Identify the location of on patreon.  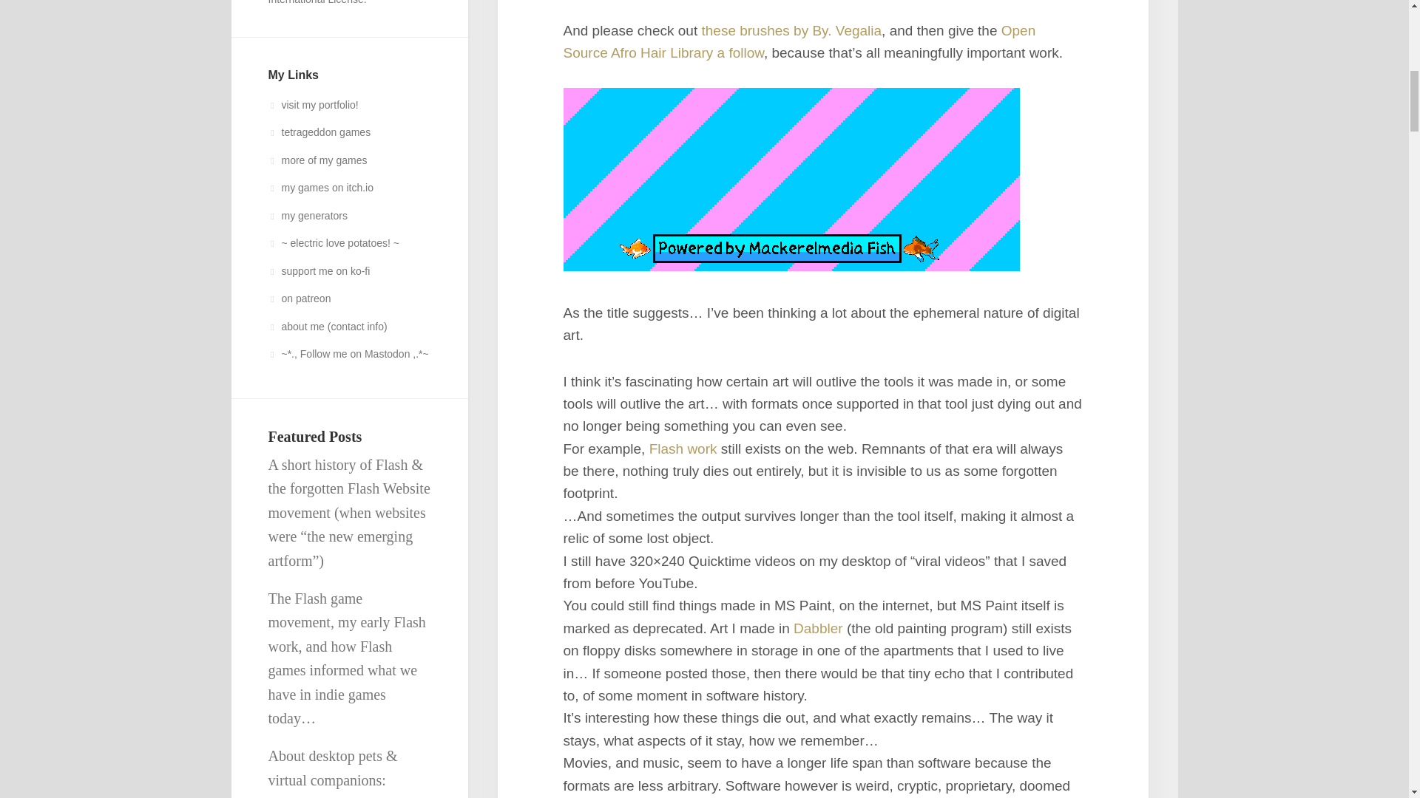
(299, 299).